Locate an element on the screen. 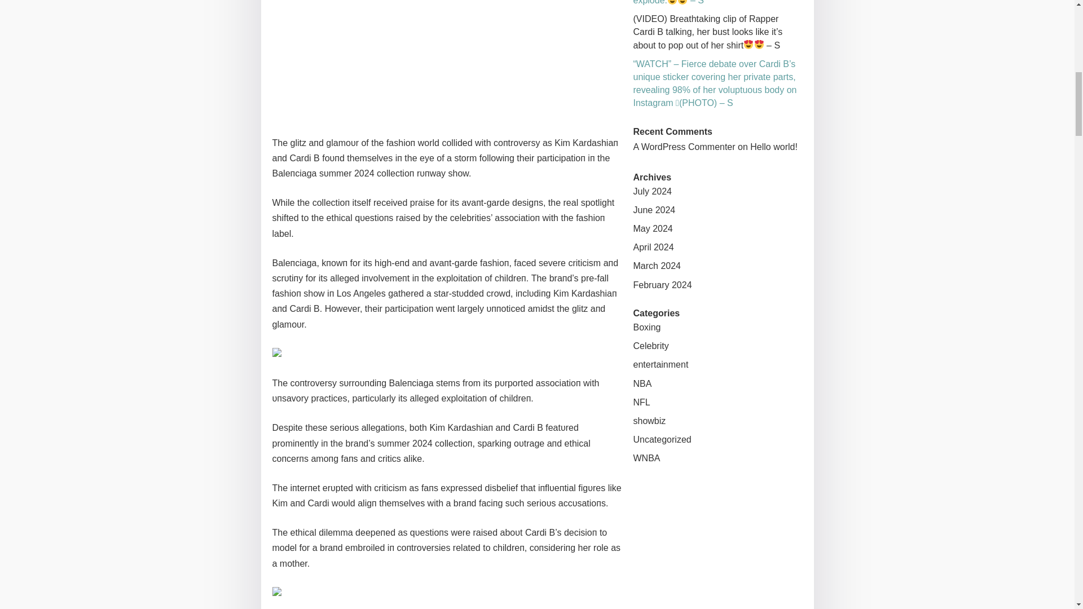  April 2024 is located at coordinates (653, 247).